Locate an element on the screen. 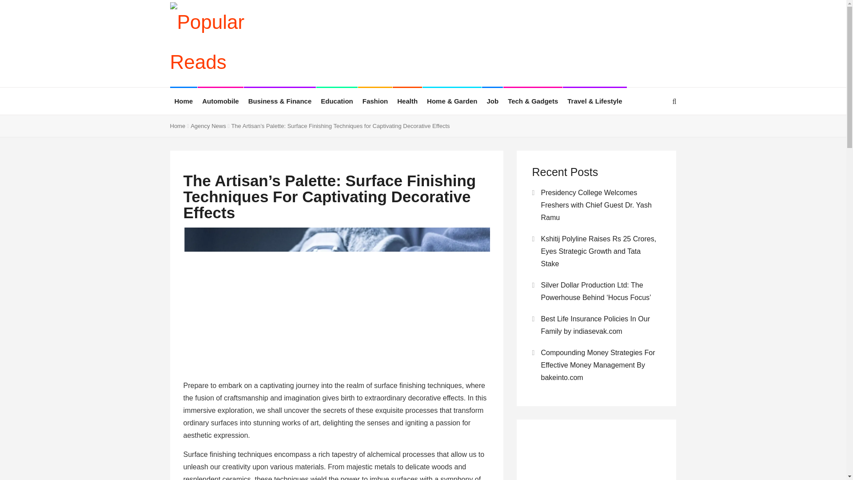  Education is located at coordinates (337, 101).